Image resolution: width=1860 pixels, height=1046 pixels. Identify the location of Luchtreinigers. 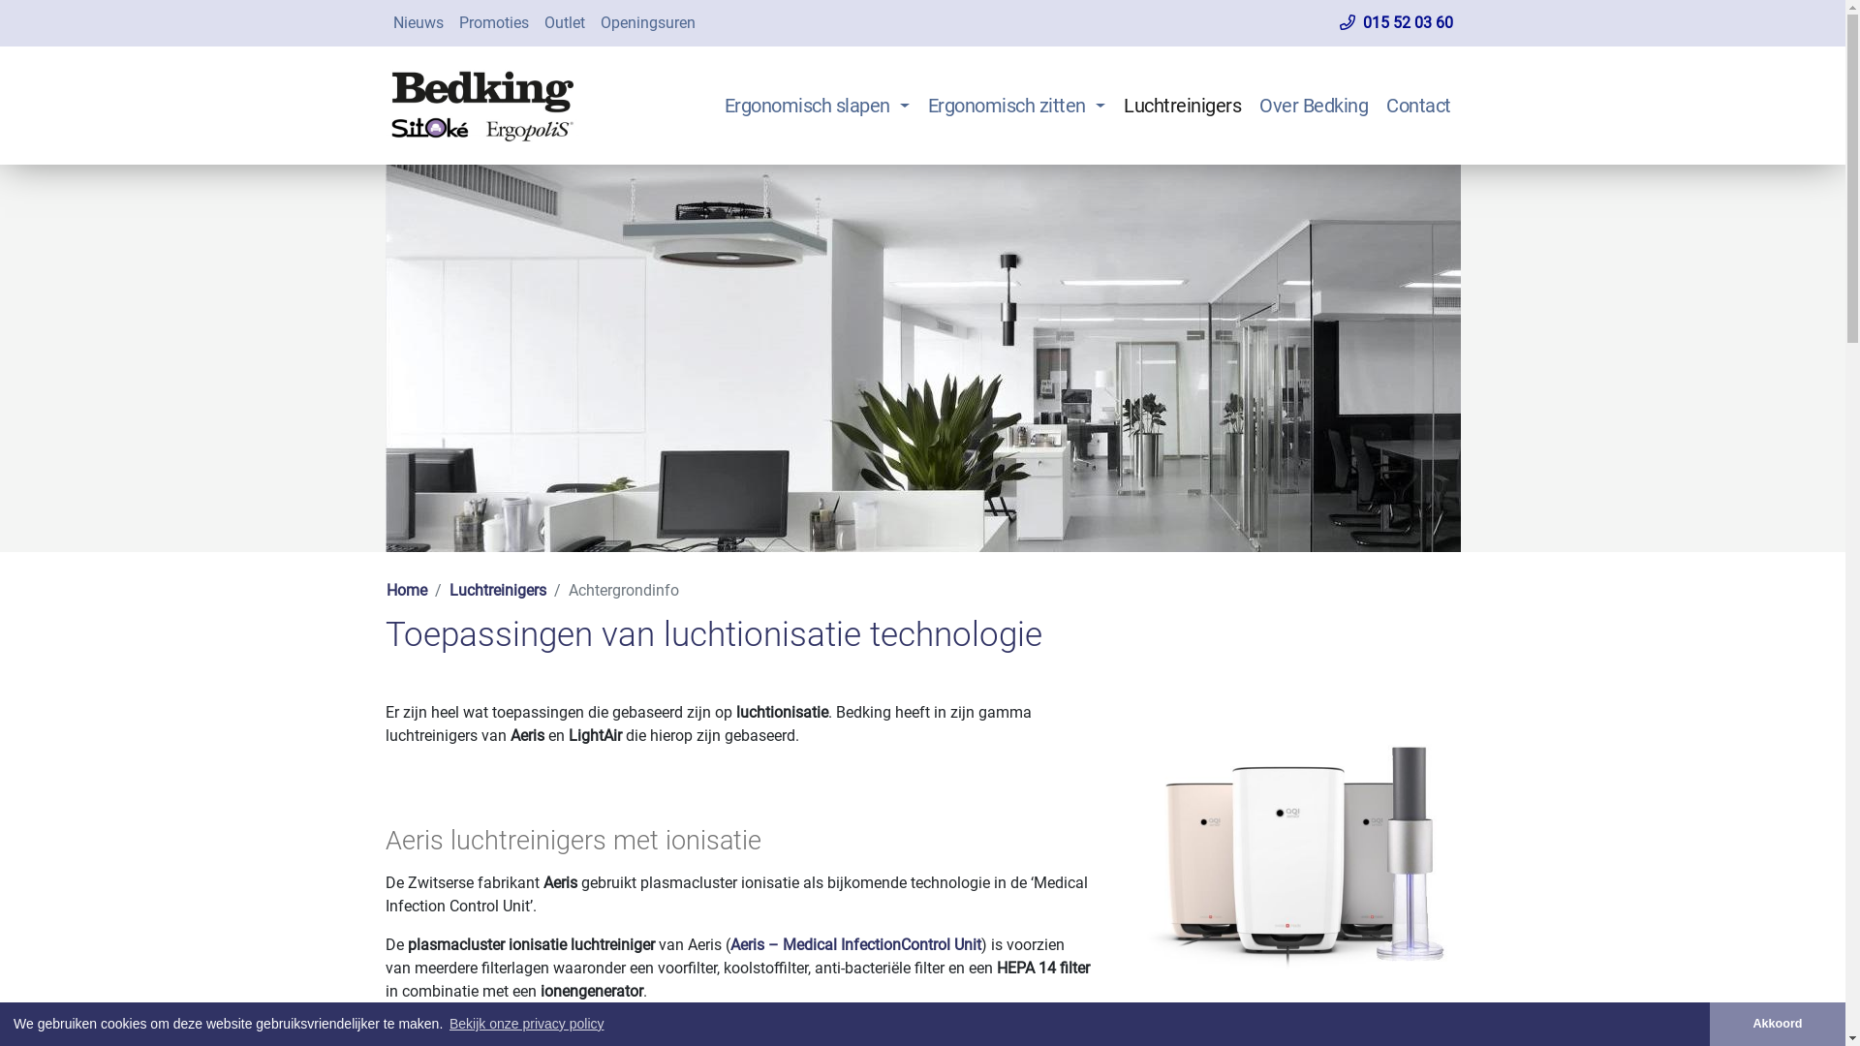
(1182, 105).